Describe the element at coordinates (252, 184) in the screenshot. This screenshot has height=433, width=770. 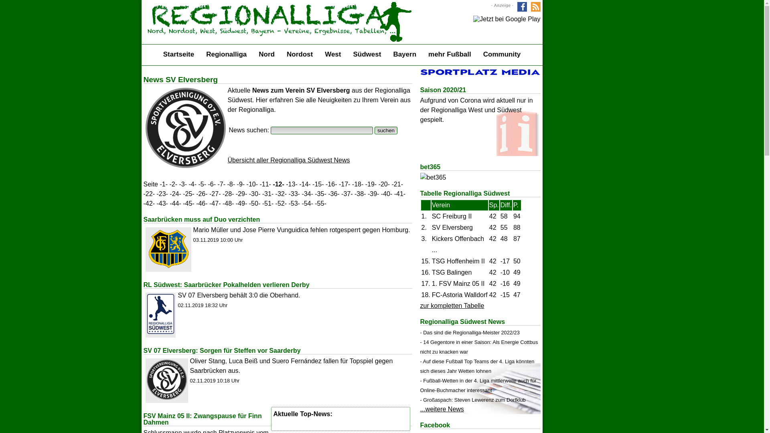
I see `-10-` at that location.